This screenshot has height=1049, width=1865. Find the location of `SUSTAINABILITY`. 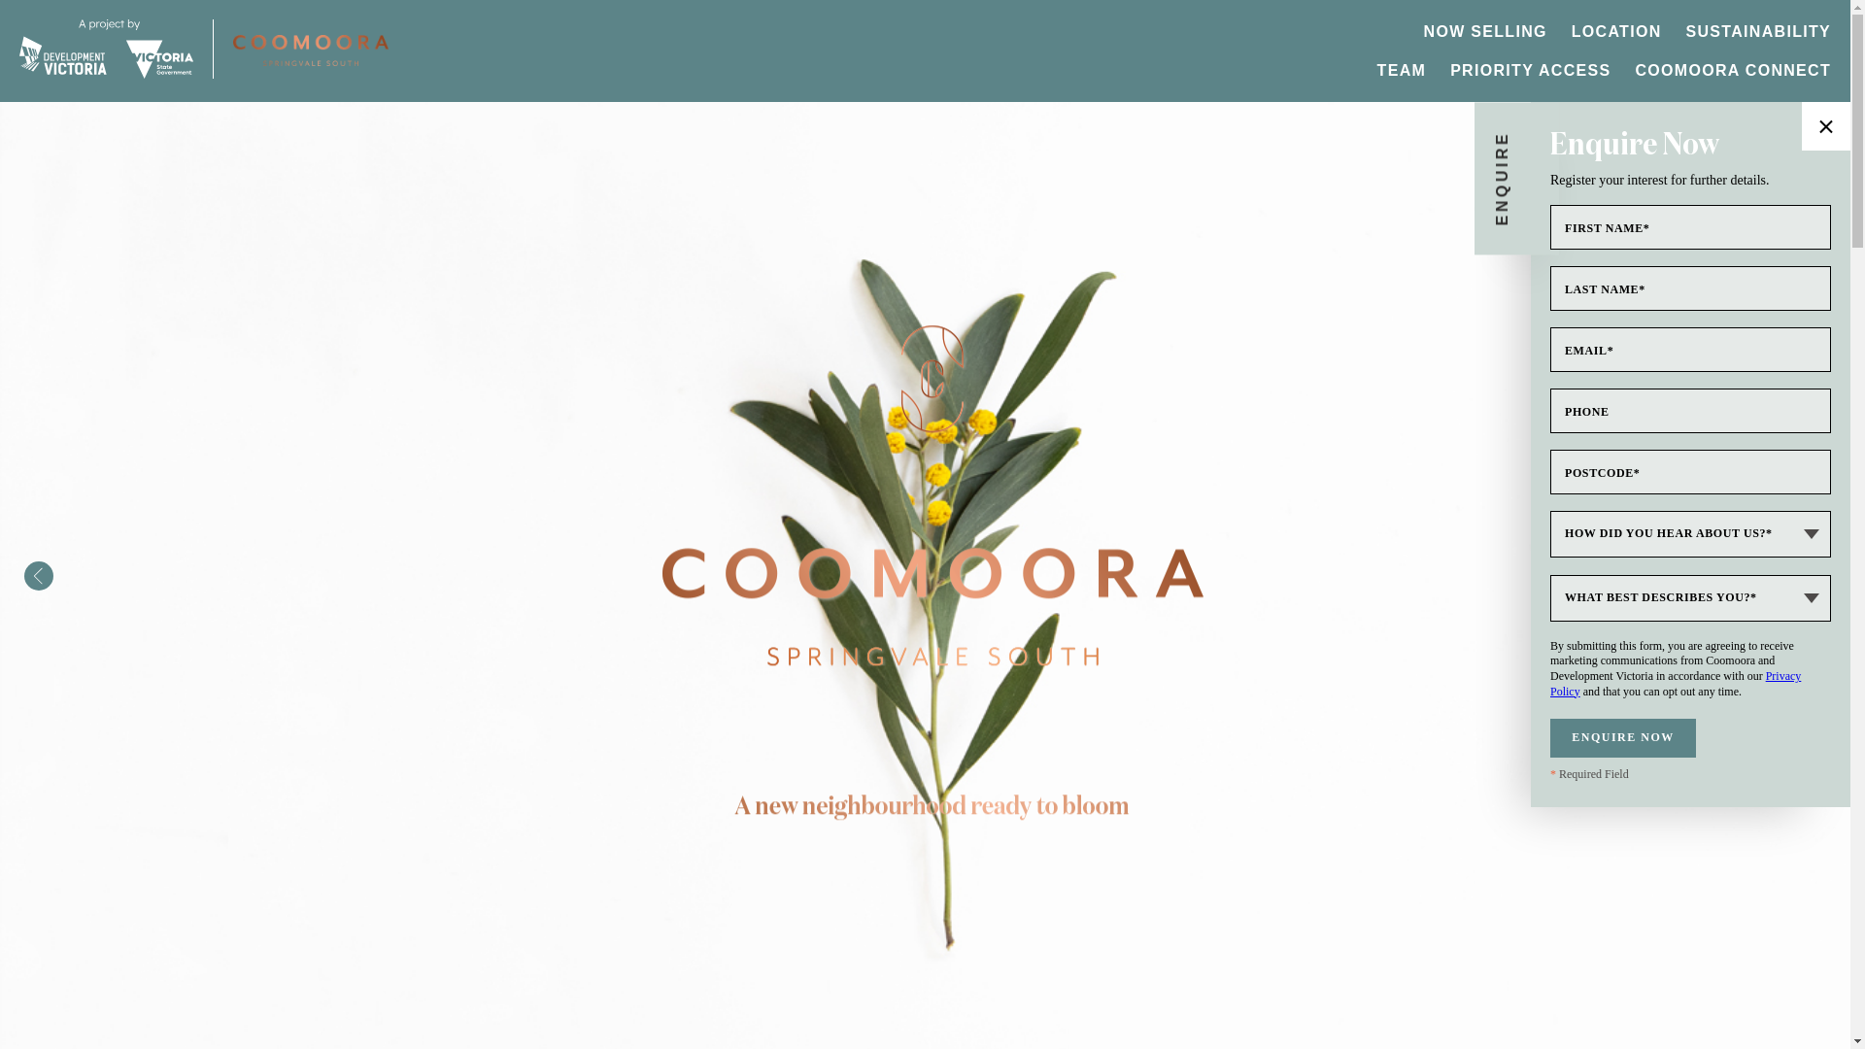

SUSTAINABILITY is located at coordinates (1758, 31).